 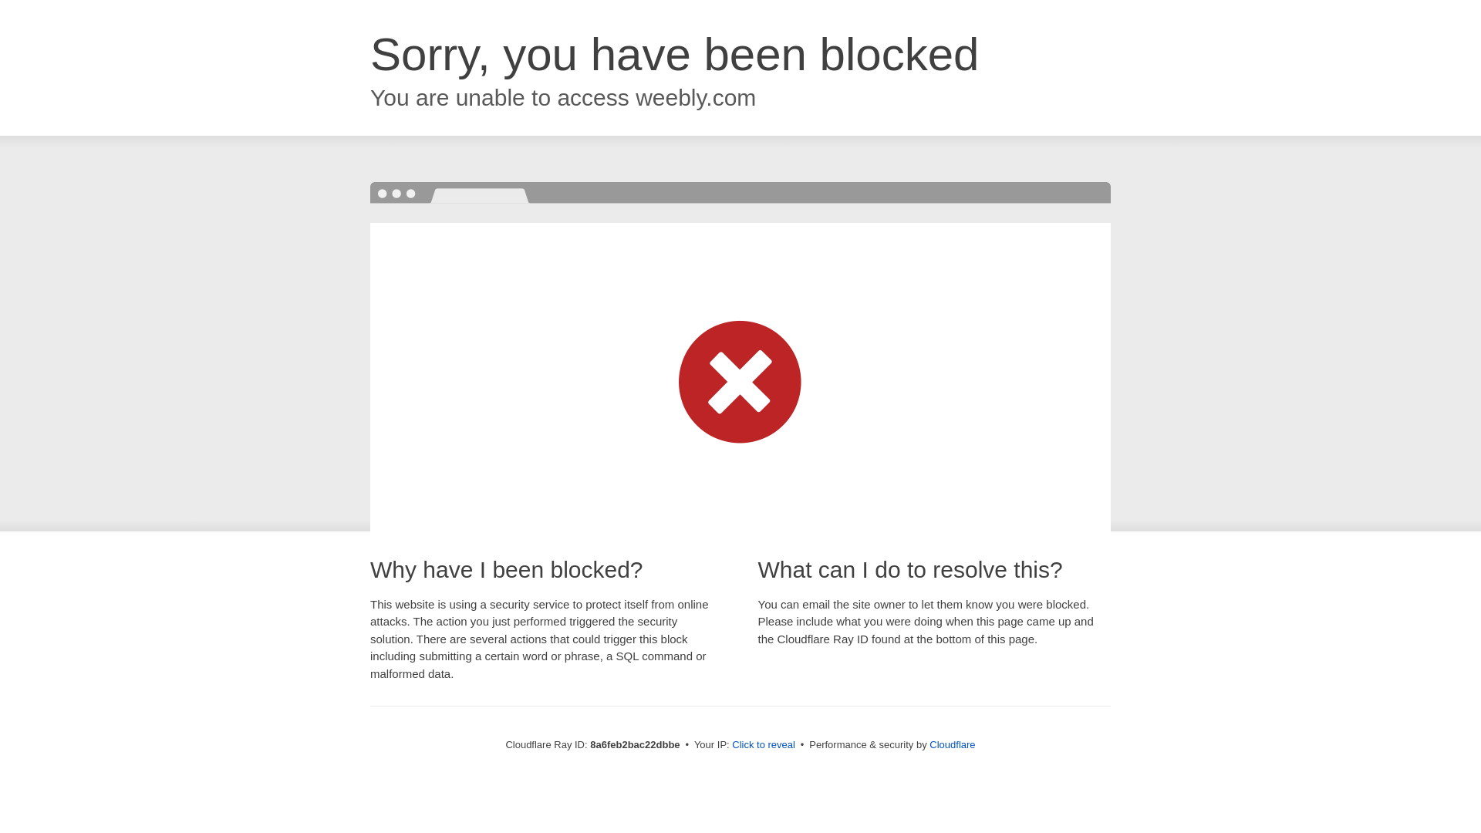 What do you see at coordinates (764, 745) in the screenshot?
I see `Click to reveal` at bounding box center [764, 745].